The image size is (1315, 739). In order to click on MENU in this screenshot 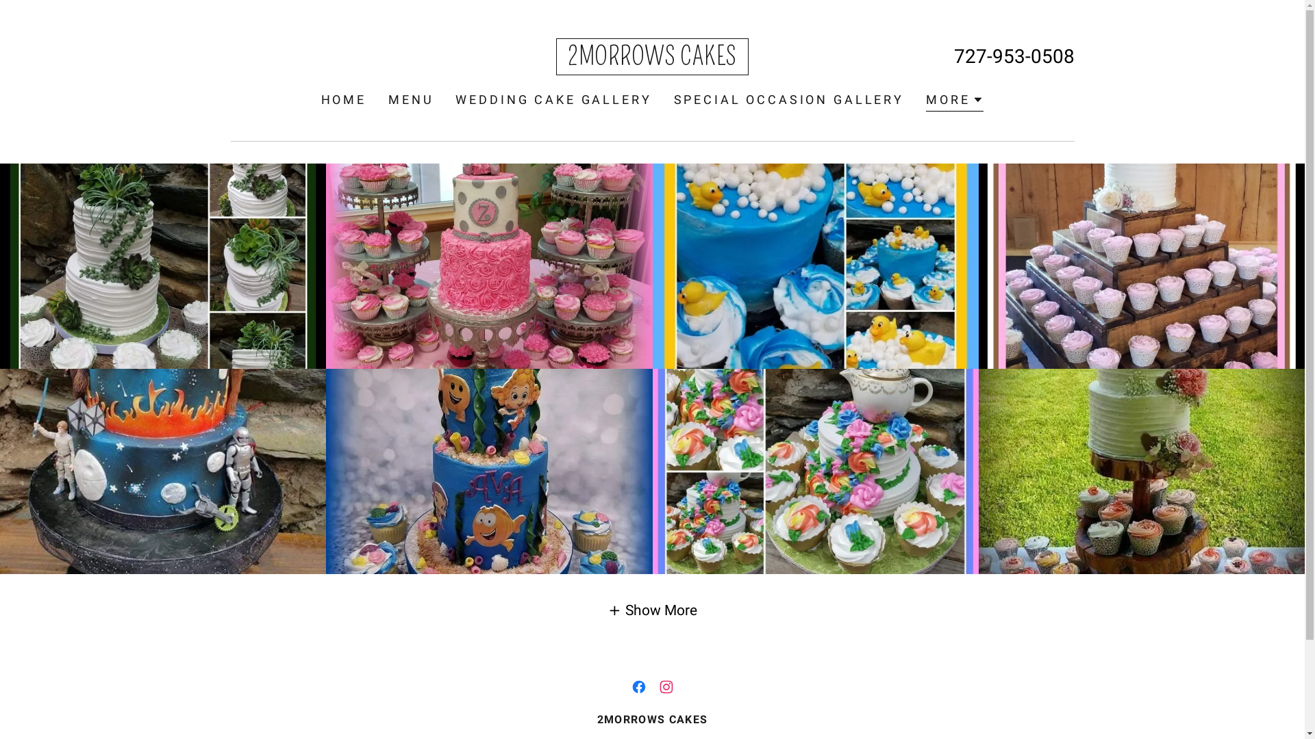, I will do `click(411, 100)`.